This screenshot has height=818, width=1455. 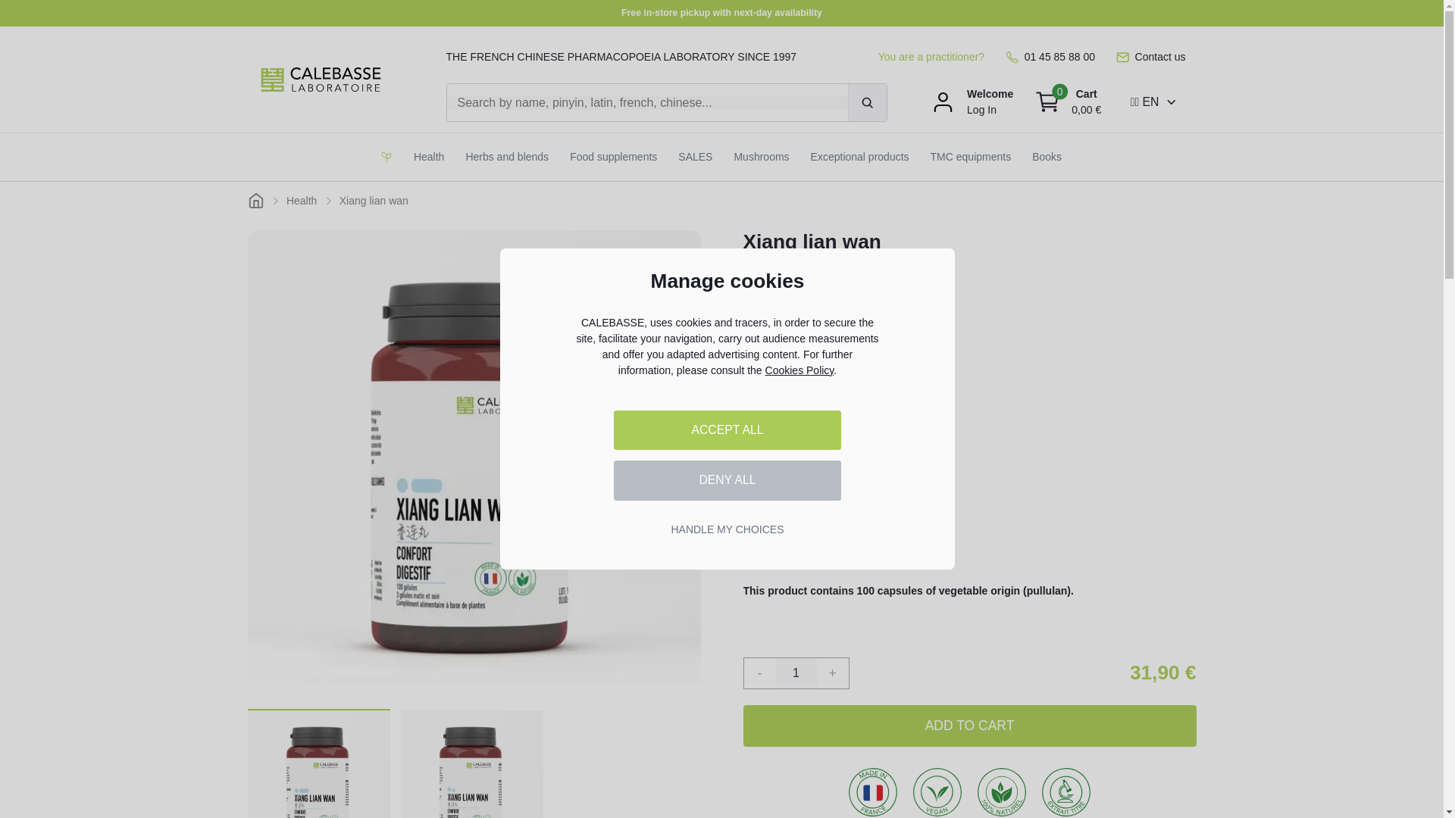 I want to click on SALES, so click(x=696, y=157).